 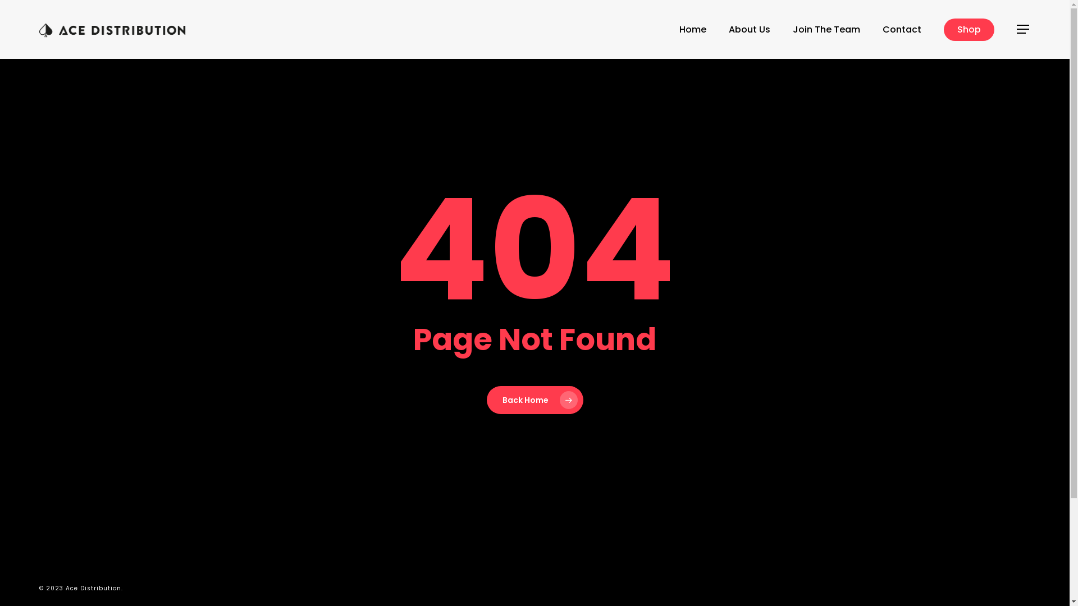 I want to click on Menu, so click(x=1024, y=29).